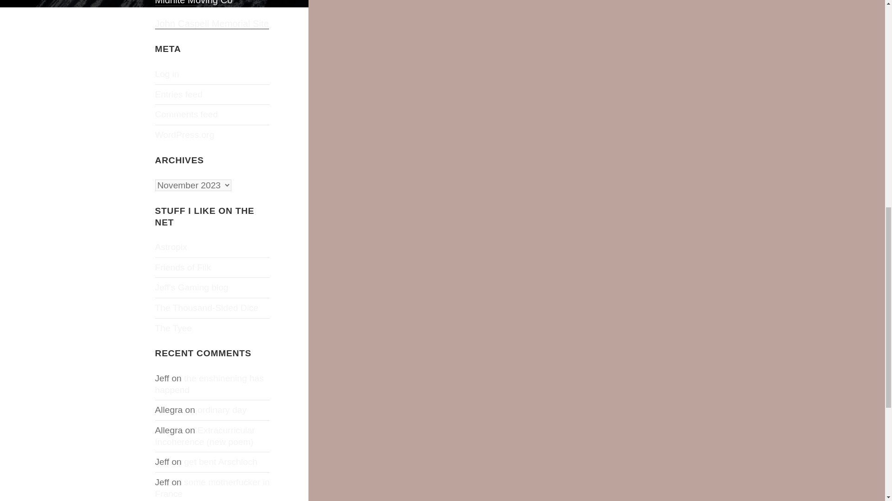 This screenshot has width=892, height=501. I want to click on Log in, so click(167, 74).